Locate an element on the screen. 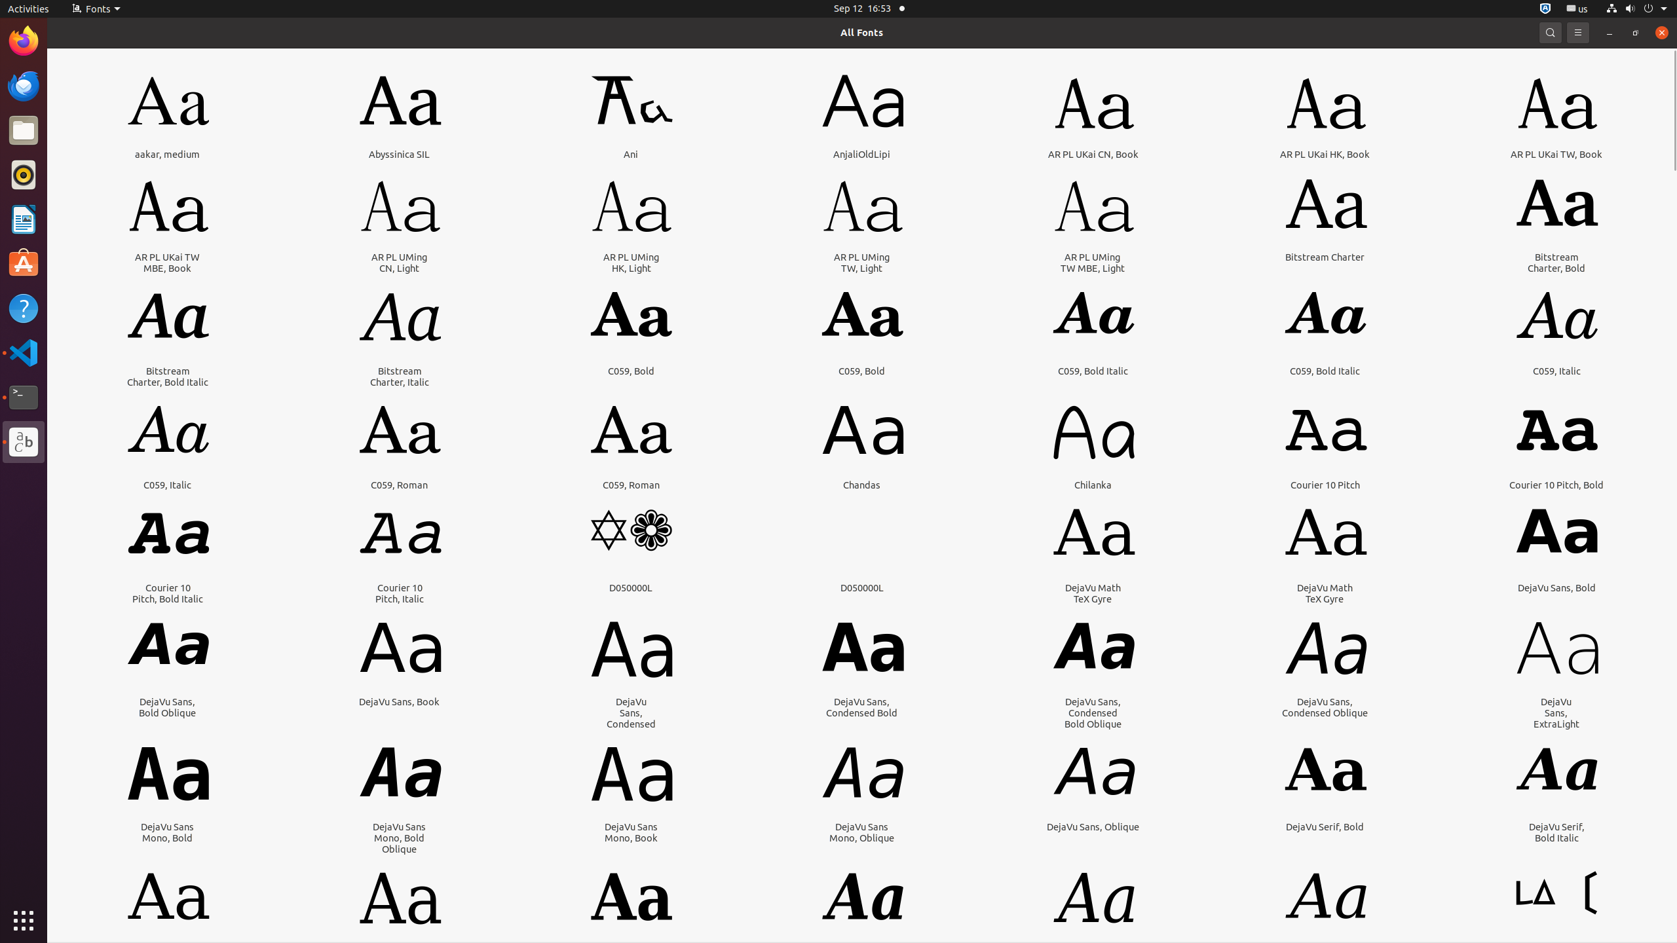 The height and width of the screenshot is (943, 1677). DejaVu Sans Mono, Book is located at coordinates (631, 832).